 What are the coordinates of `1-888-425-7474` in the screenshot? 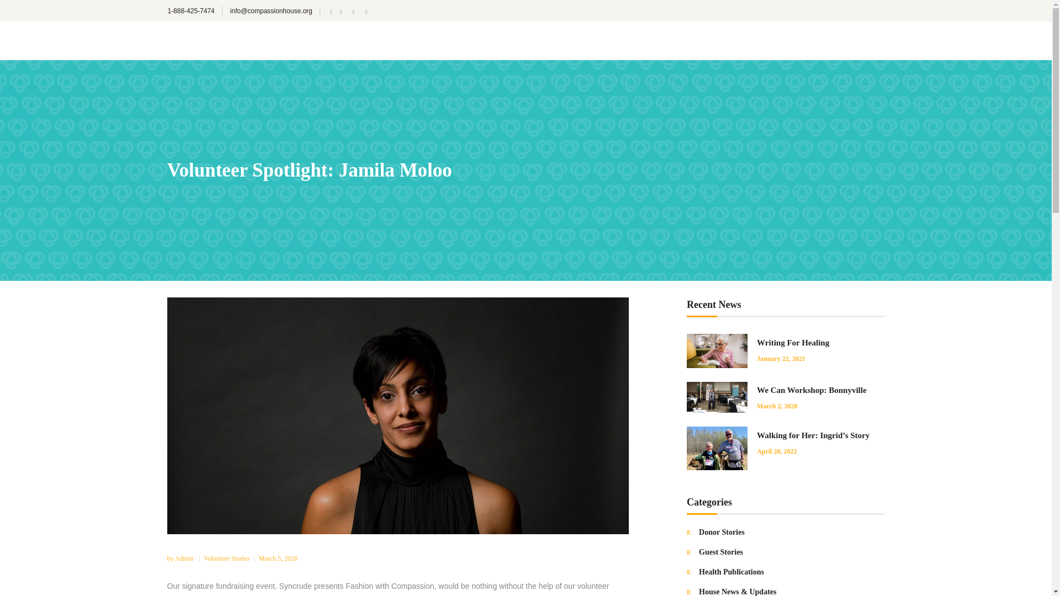 It's located at (190, 11).